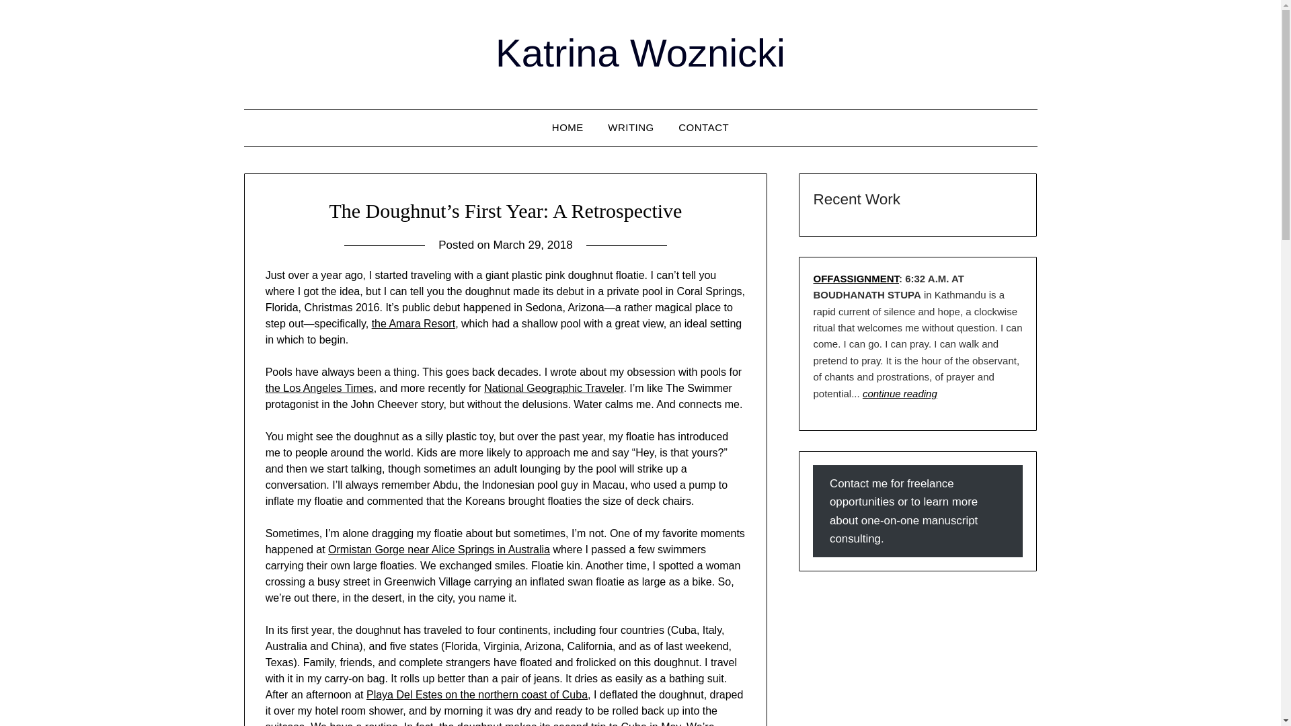 This screenshot has width=1291, height=726. I want to click on CONTACT, so click(703, 128).